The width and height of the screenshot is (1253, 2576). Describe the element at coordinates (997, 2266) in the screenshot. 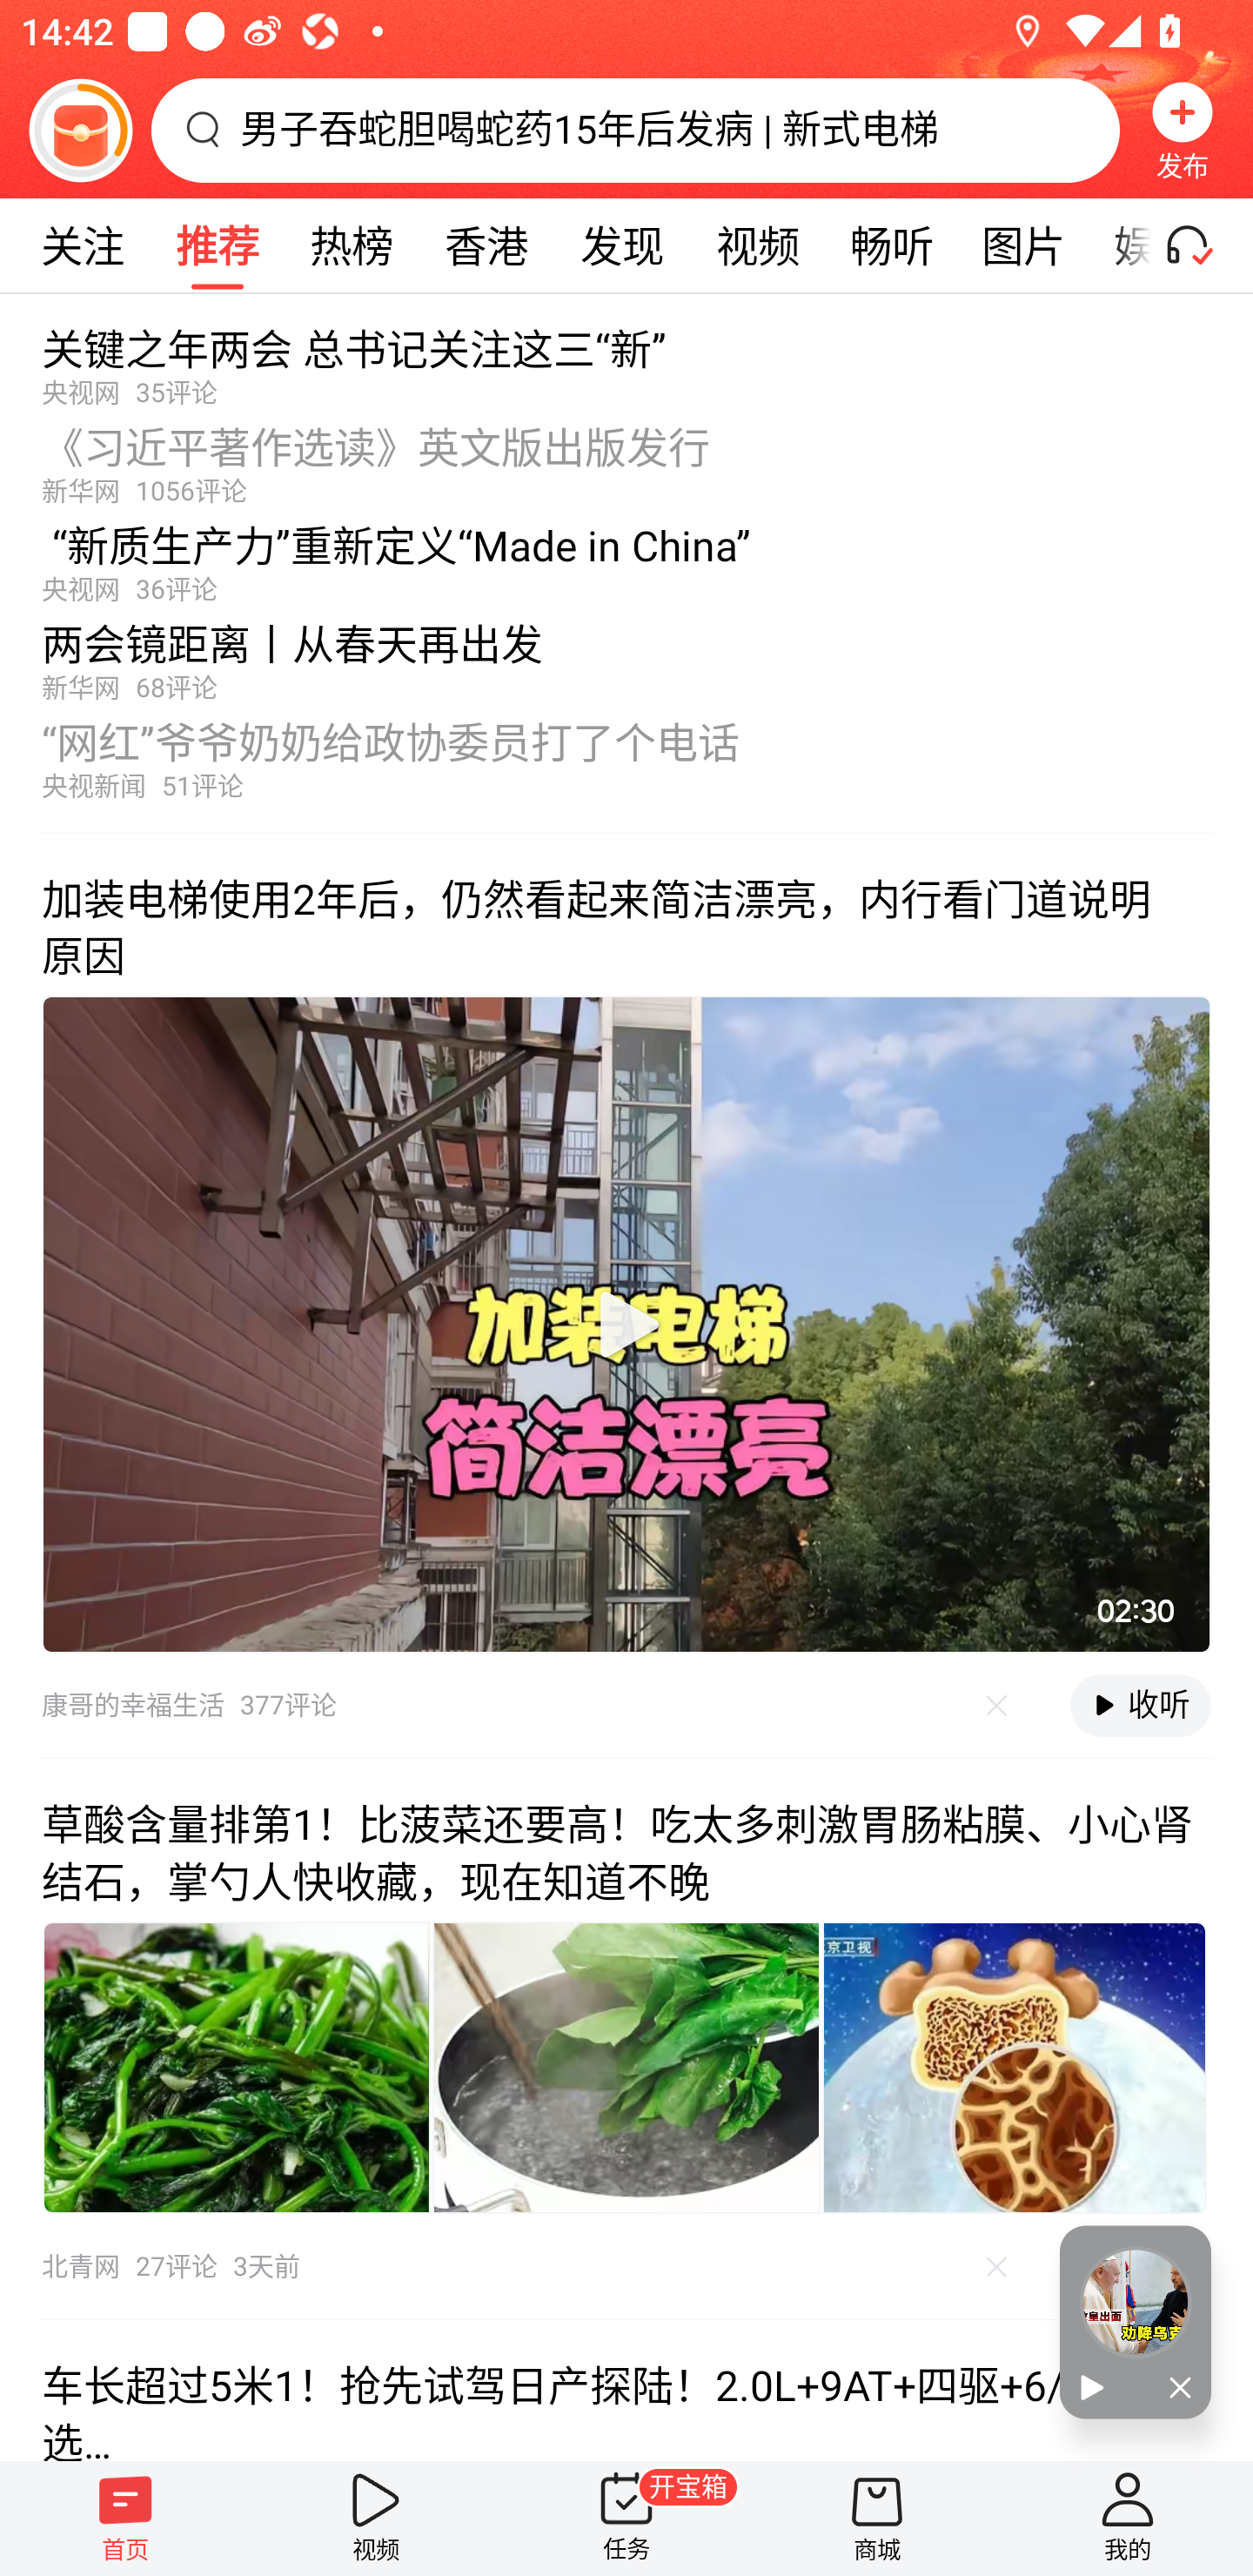

I see `不感兴趣` at that location.